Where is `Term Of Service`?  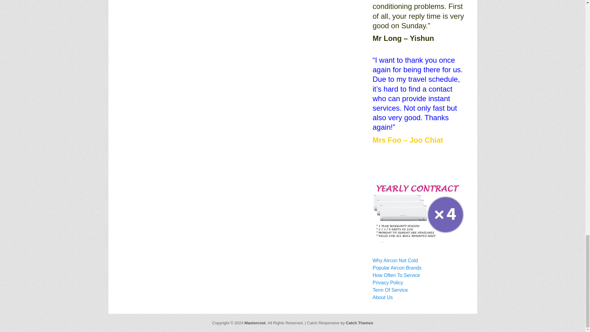
Term Of Service is located at coordinates (390, 290).